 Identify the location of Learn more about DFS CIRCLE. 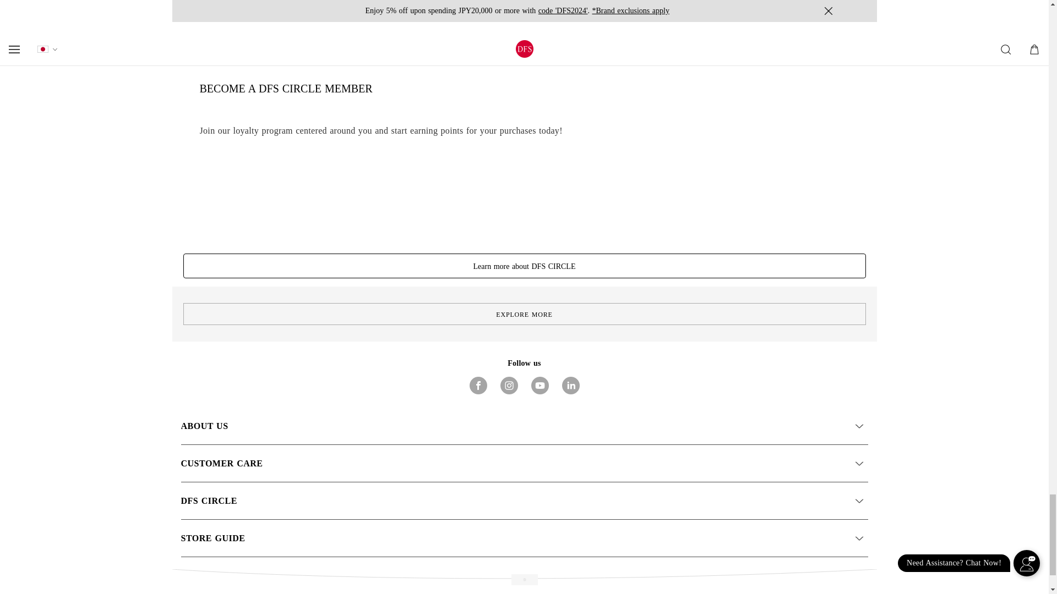
(524, 266).